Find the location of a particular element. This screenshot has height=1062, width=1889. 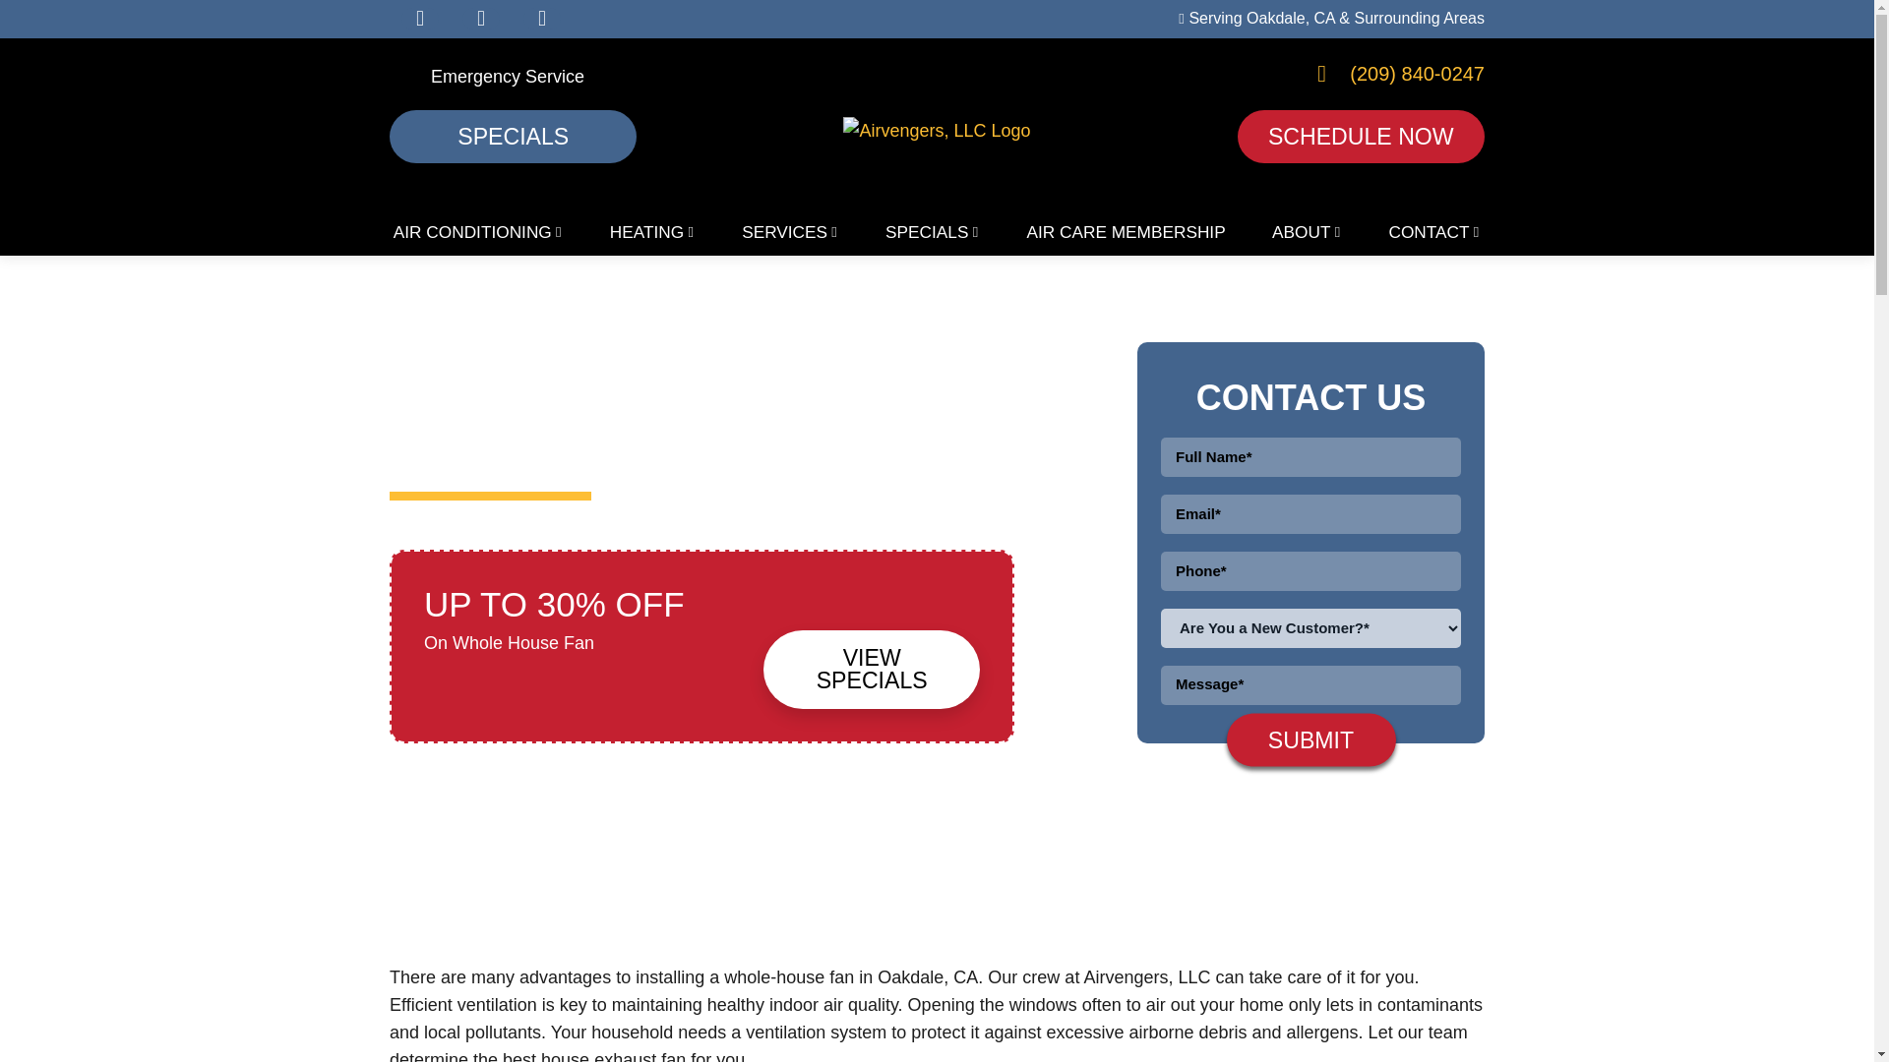

HEATING is located at coordinates (651, 230).